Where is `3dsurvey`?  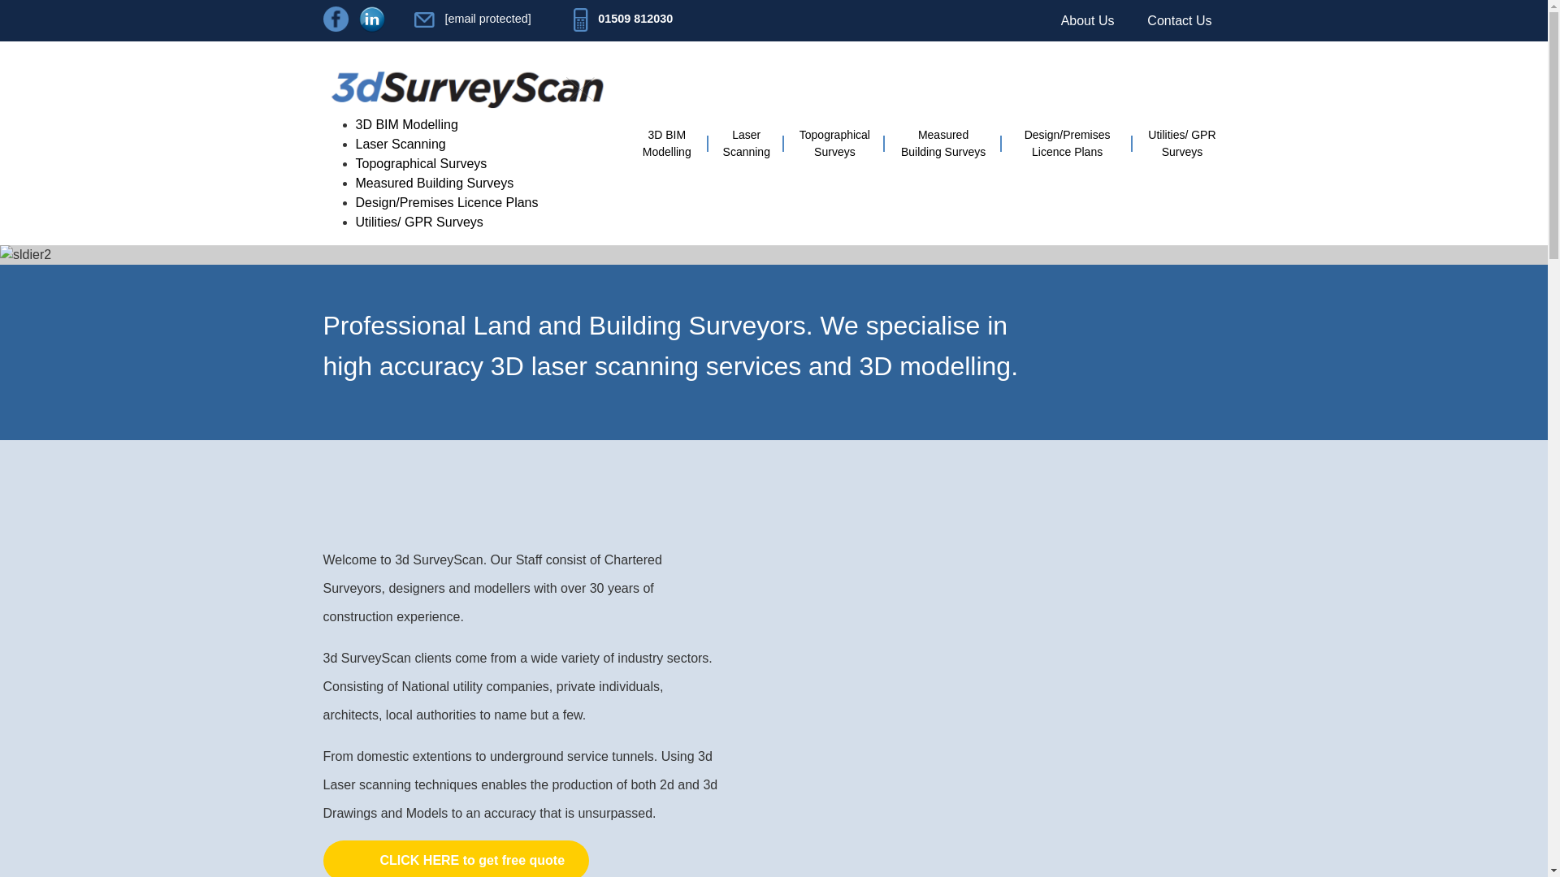 3dsurvey is located at coordinates (471, 84).